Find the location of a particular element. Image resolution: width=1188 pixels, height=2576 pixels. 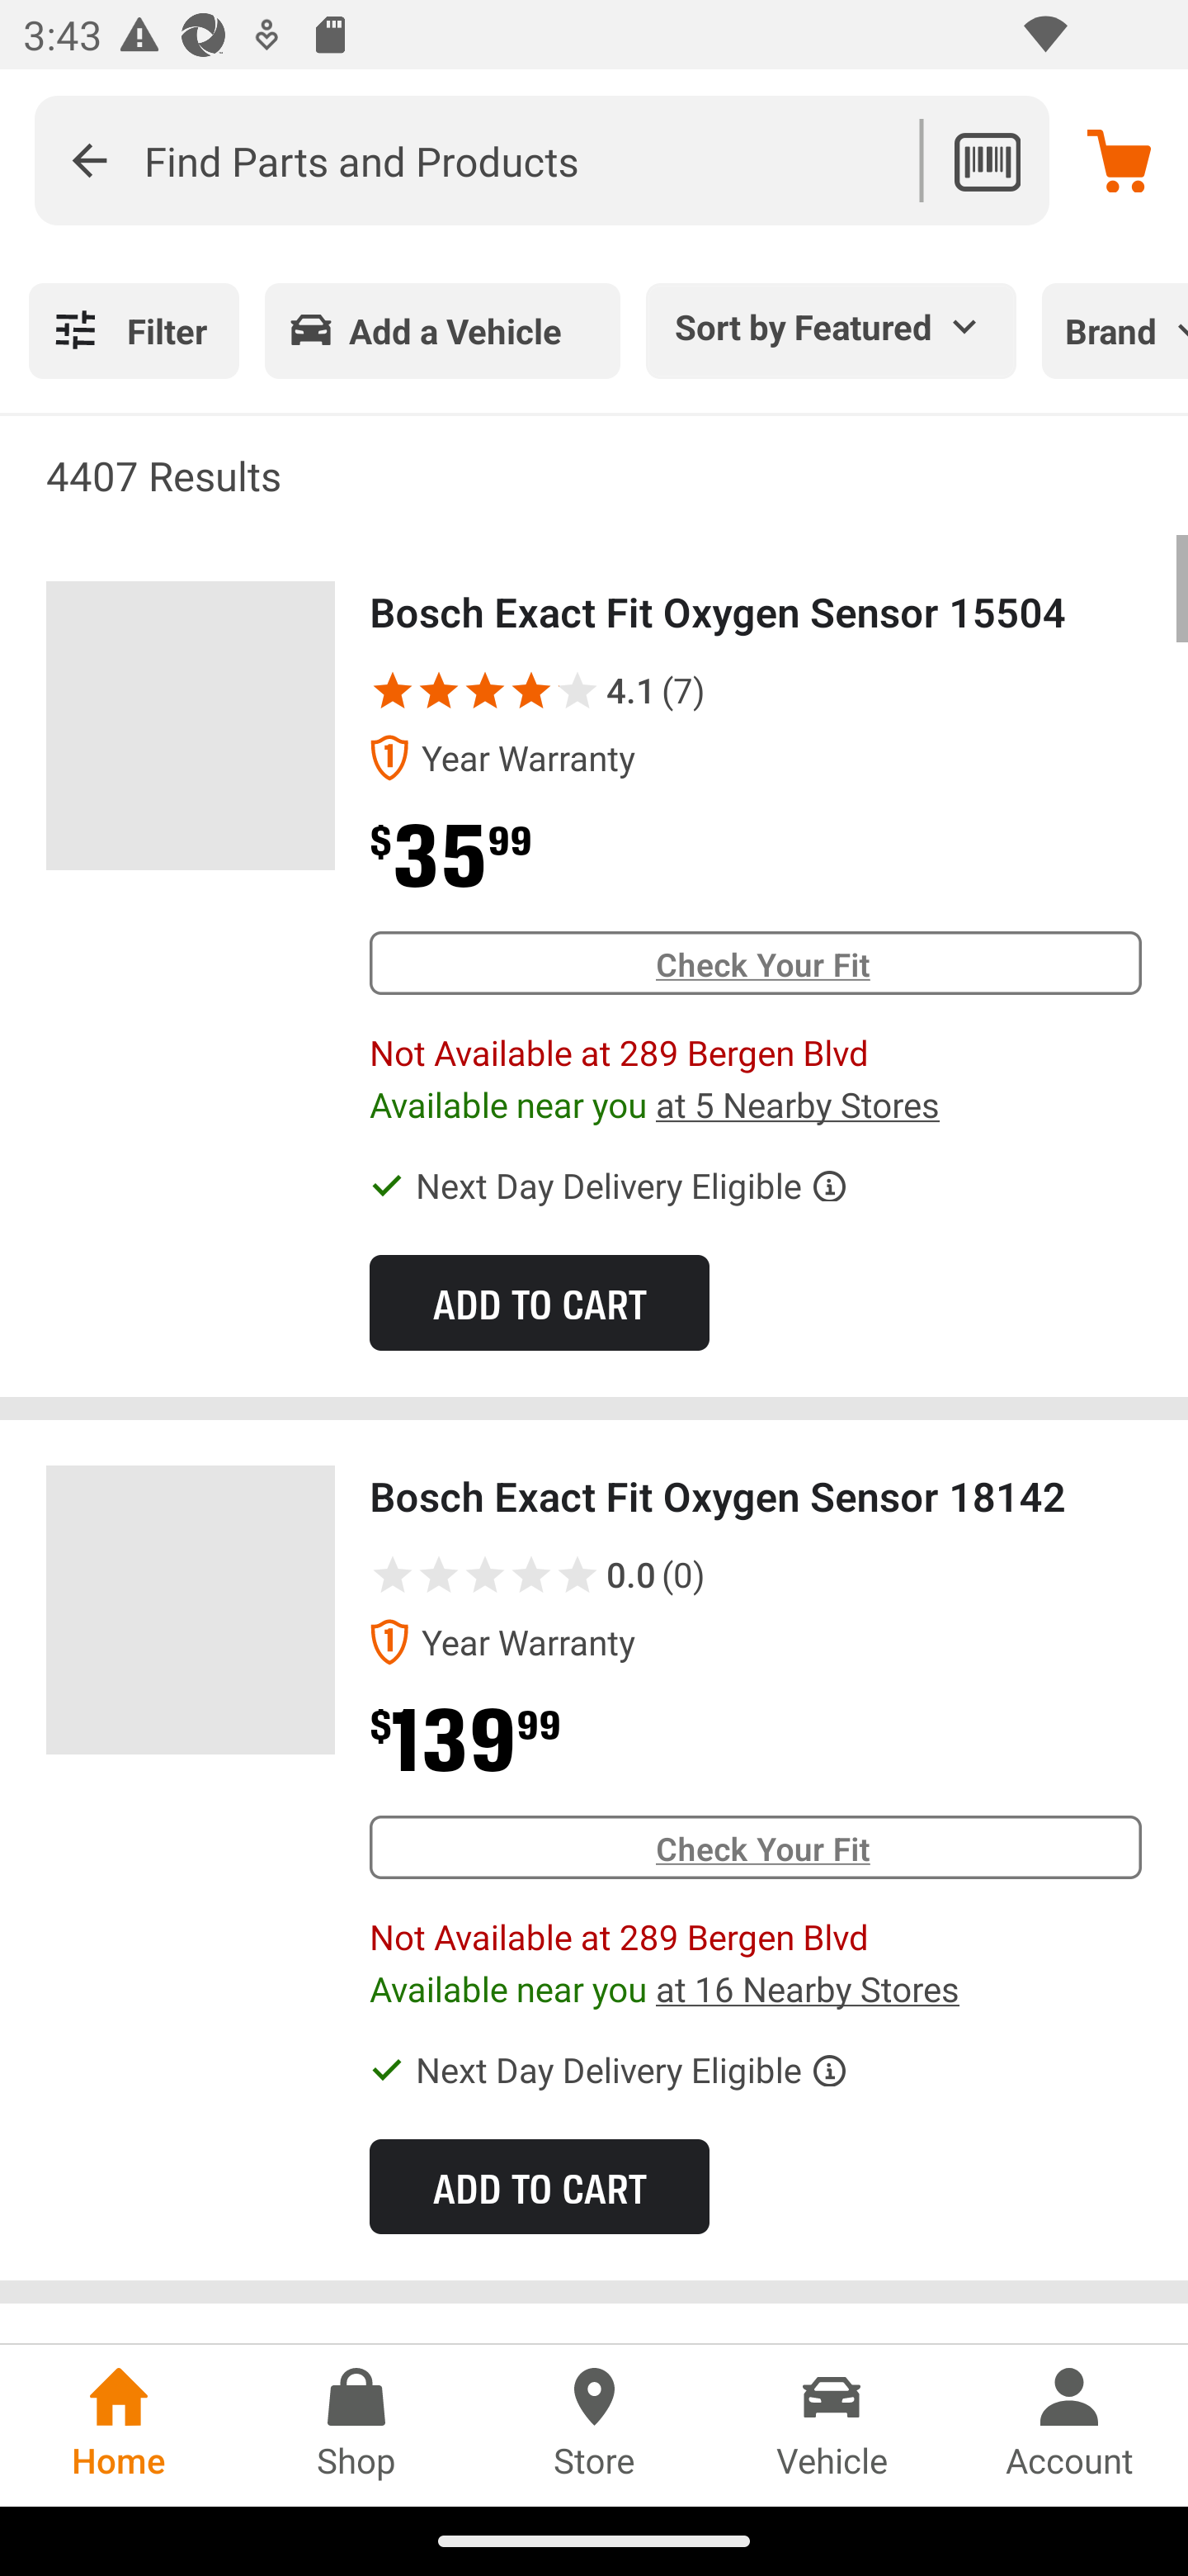

 Add a Vehicle is located at coordinates (442, 330).